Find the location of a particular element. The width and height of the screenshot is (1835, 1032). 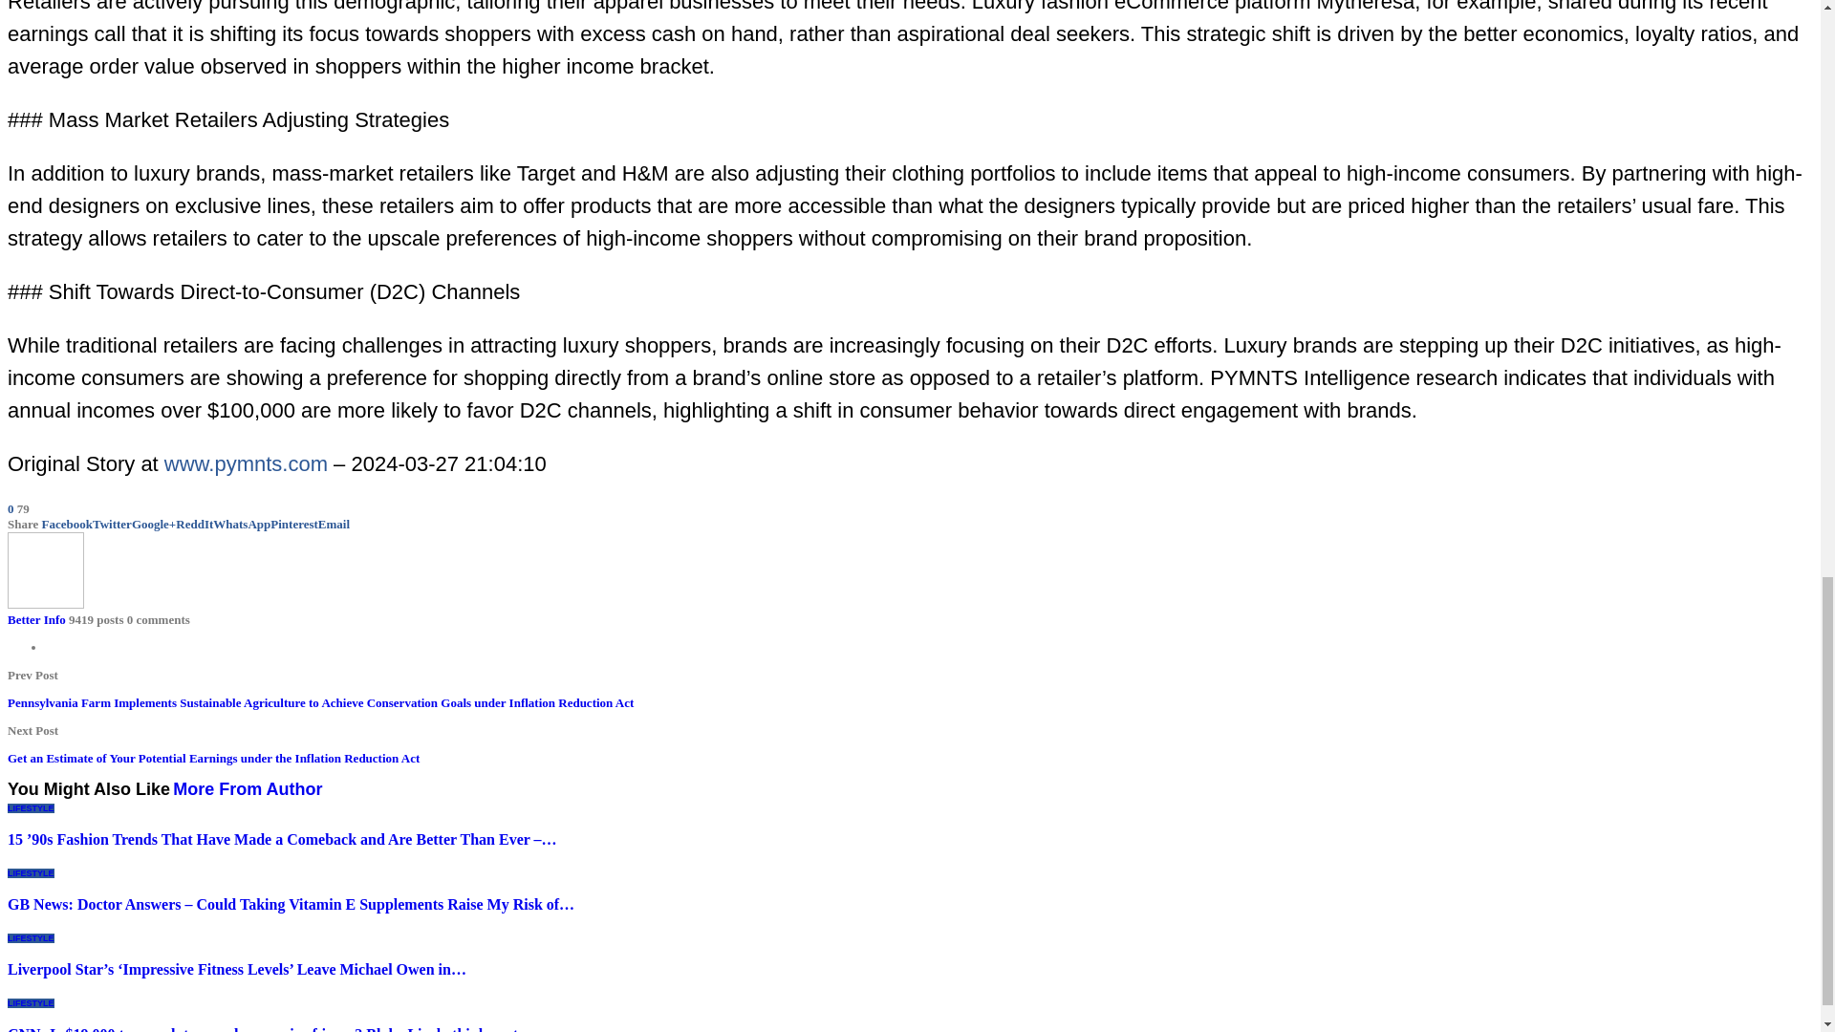

Twitter is located at coordinates (113, 524).